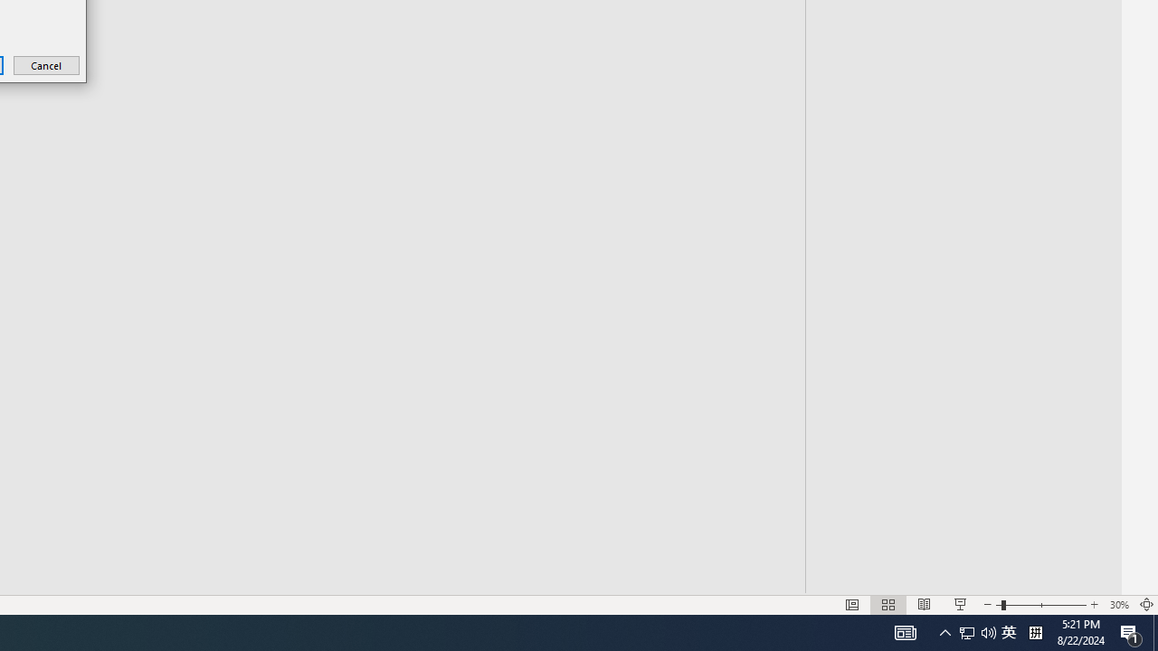 Image resolution: width=1158 pixels, height=651 pixels. I want to click on Q2790: 100%, so click(1094, 604).